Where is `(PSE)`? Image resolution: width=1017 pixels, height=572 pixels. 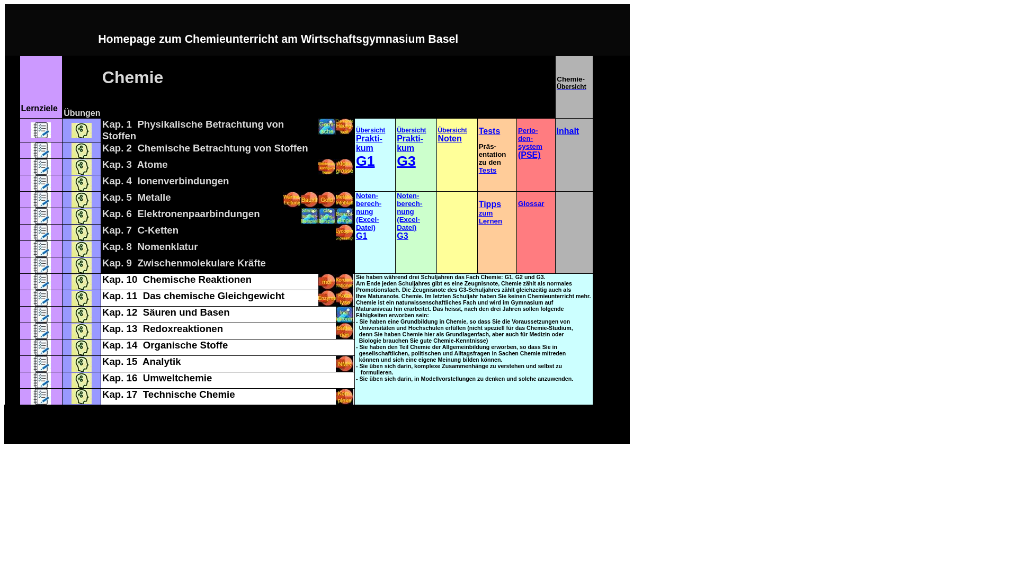
(PSE) is located at coordinates (530, 155).